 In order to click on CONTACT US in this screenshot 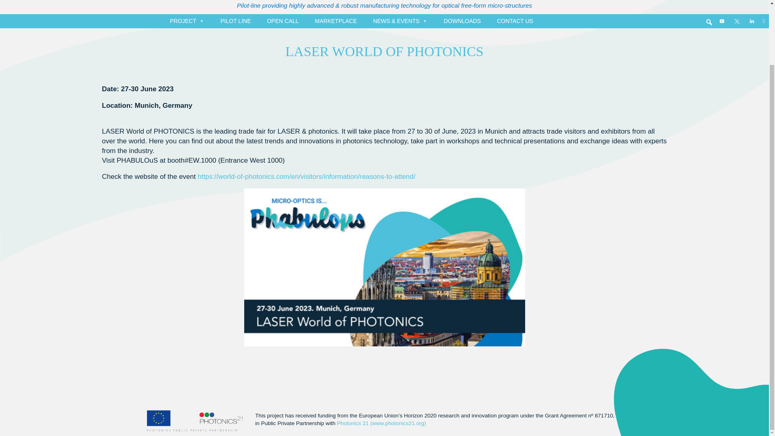, I will do `click(515, 21)`.